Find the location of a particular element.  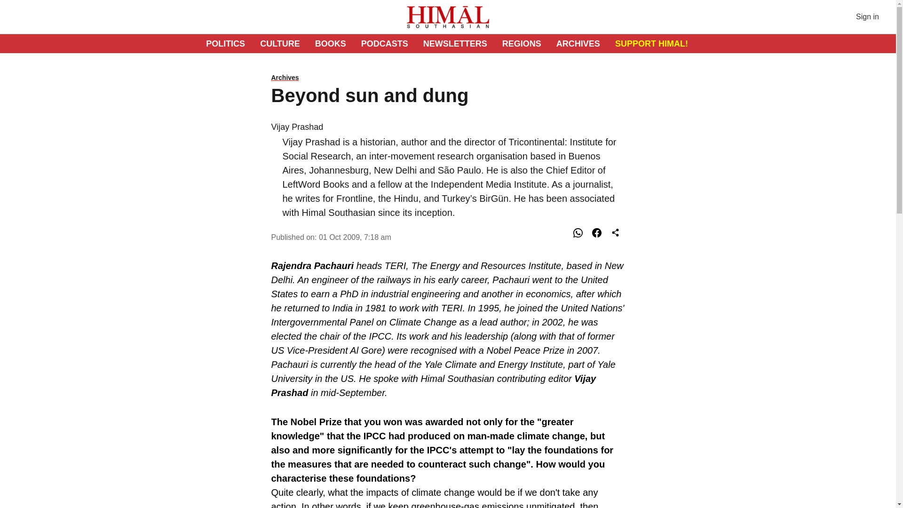

Vijay Prashad is located at coordinates (297, 127).